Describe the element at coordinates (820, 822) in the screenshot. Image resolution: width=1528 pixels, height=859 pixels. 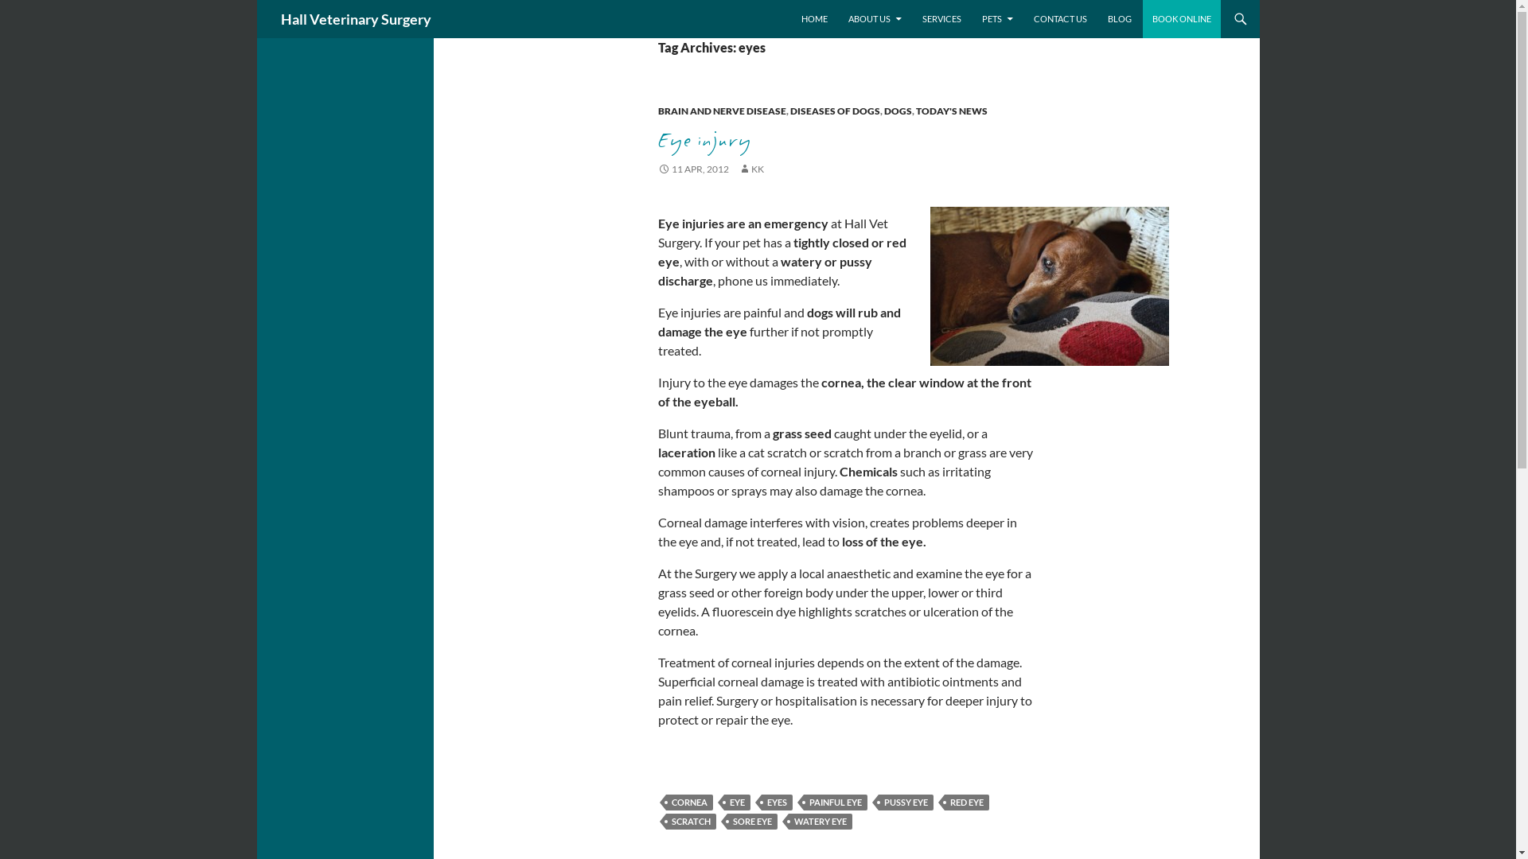
I see `WATERY EYE` at that location.